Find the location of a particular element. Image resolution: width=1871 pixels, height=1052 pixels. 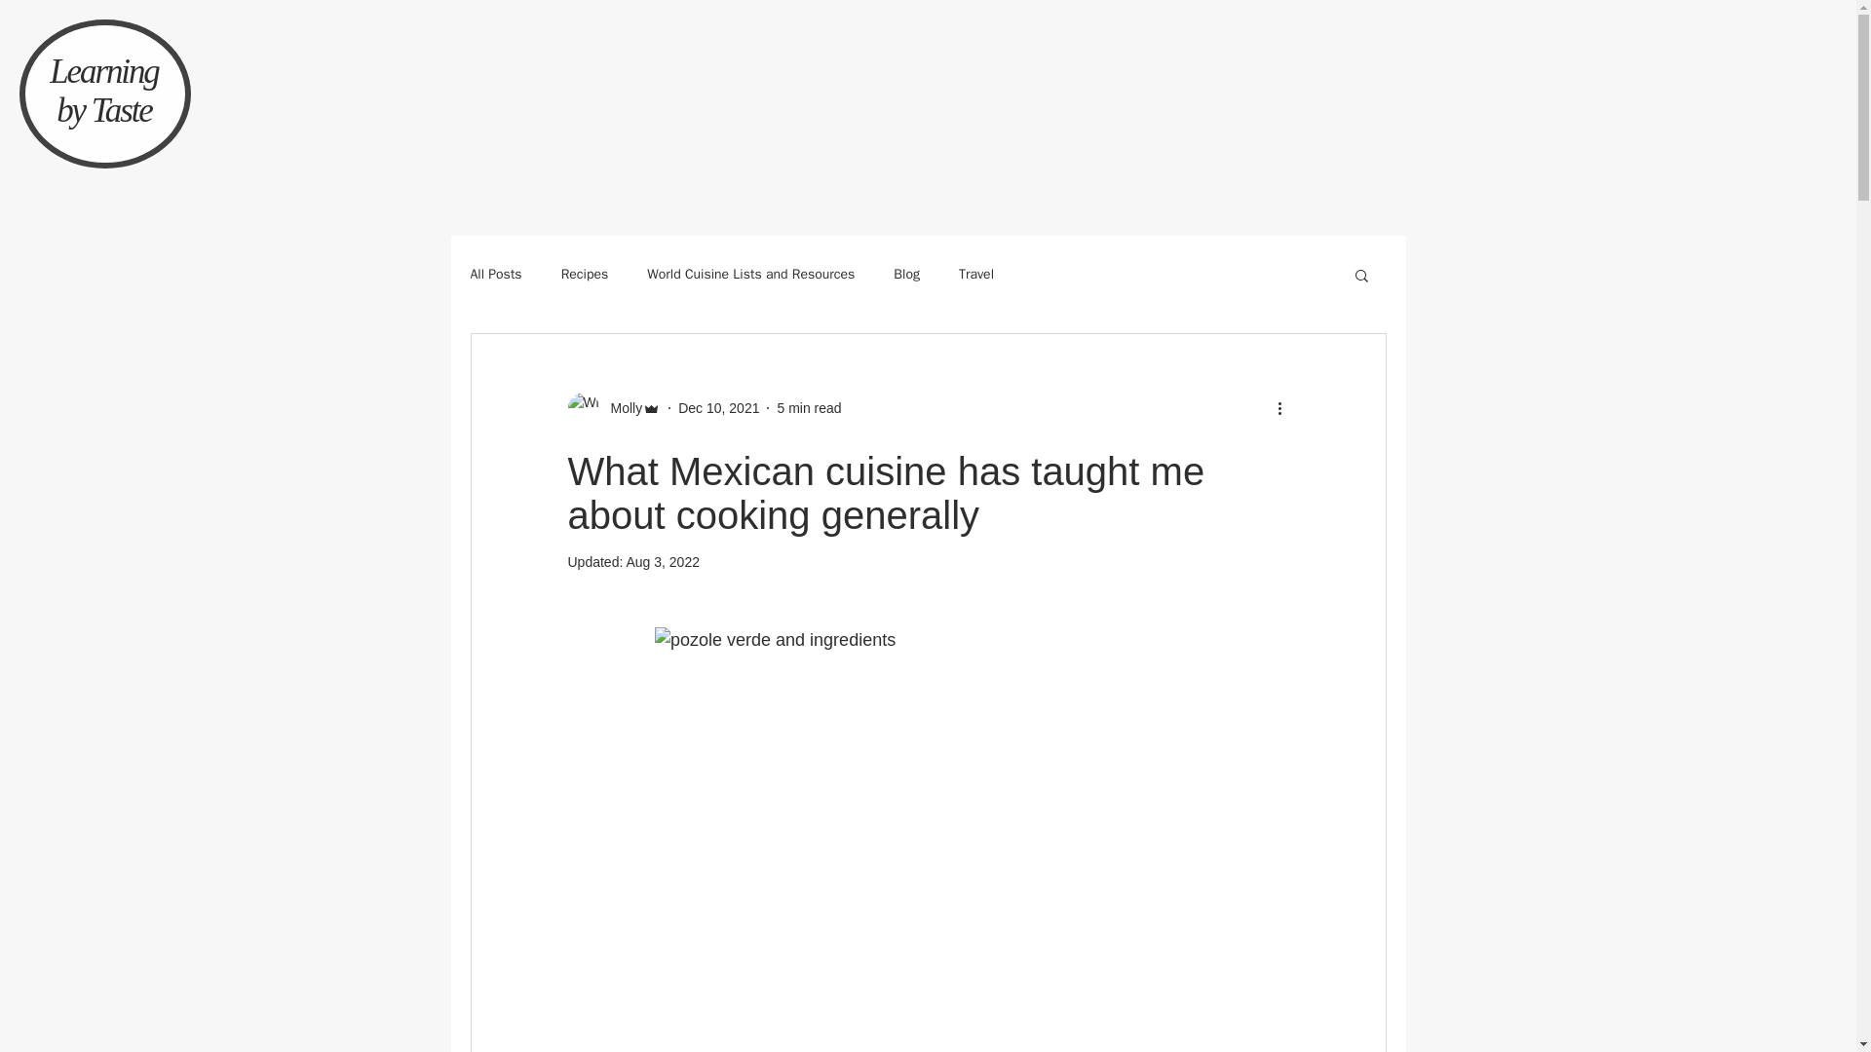

Molly is located at coordinates (620, 407).